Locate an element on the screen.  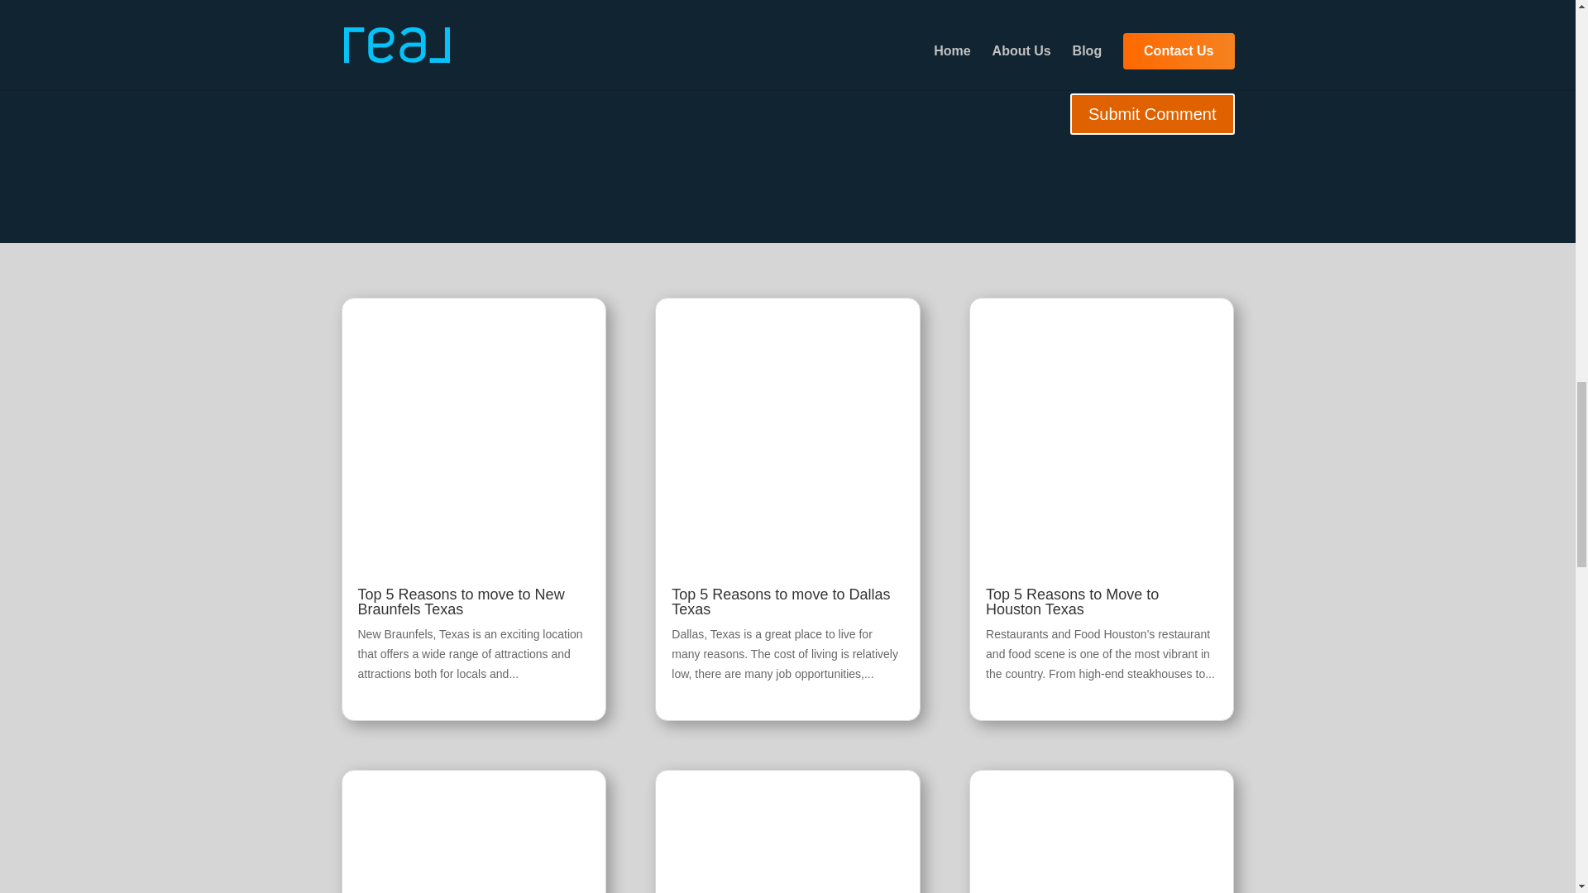
Top 5 Reasons to Move to Houston Texas is located at coordinates (1072, 602).